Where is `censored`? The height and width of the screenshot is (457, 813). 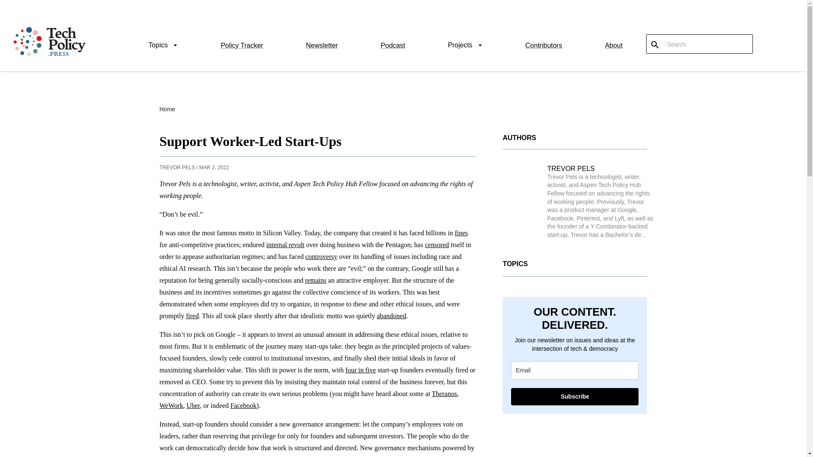 censored is located at coordinates (436, 245).